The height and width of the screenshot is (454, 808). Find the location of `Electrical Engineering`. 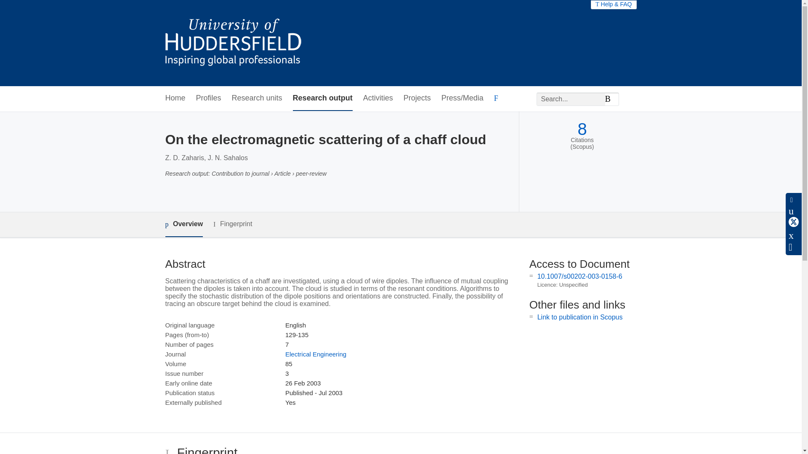

Electrical Engineering is located at coordinates (316, 354).